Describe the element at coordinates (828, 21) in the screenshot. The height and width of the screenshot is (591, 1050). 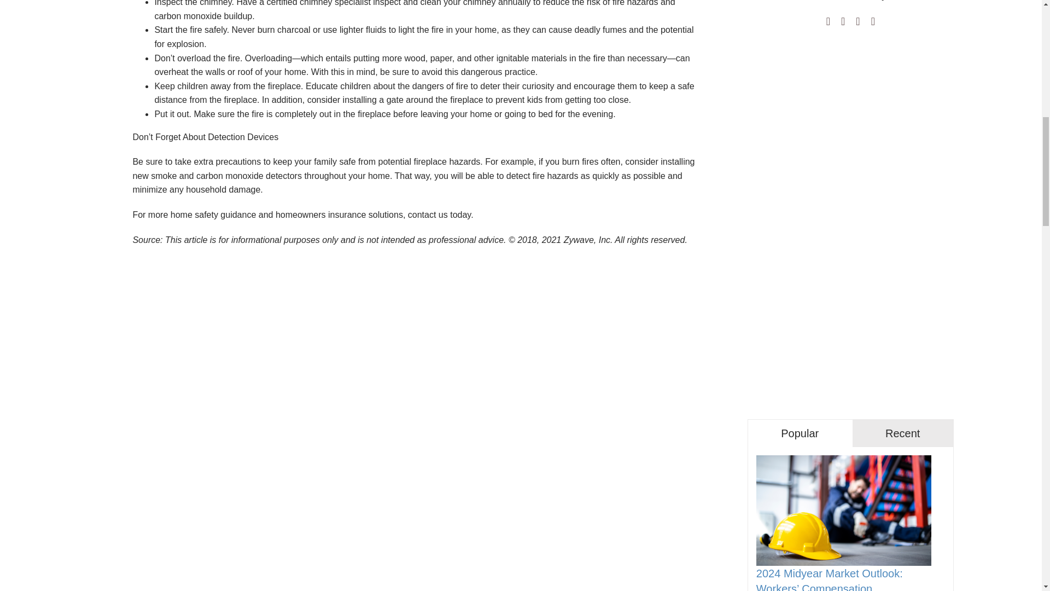
I see `Facebook` at that location.